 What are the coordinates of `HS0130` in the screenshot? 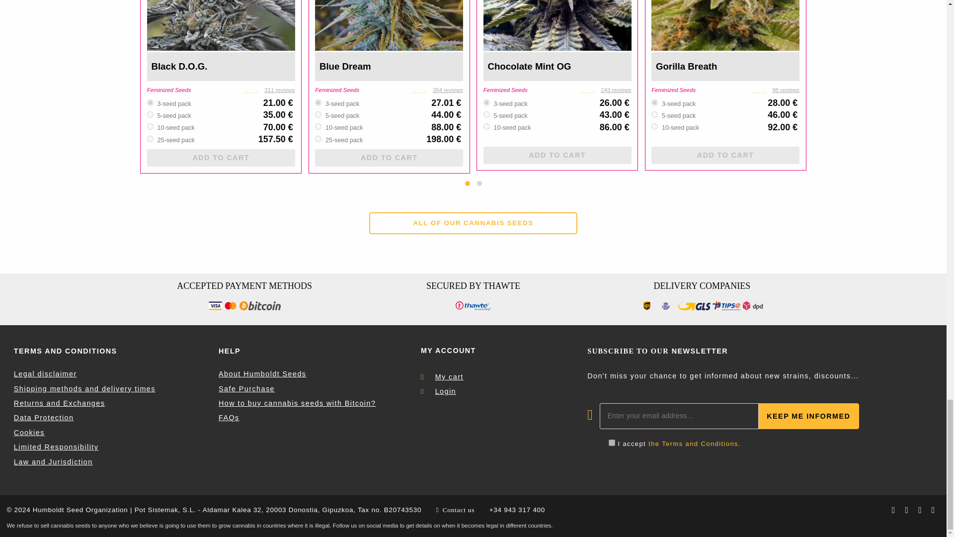 It's located at (487, 102).